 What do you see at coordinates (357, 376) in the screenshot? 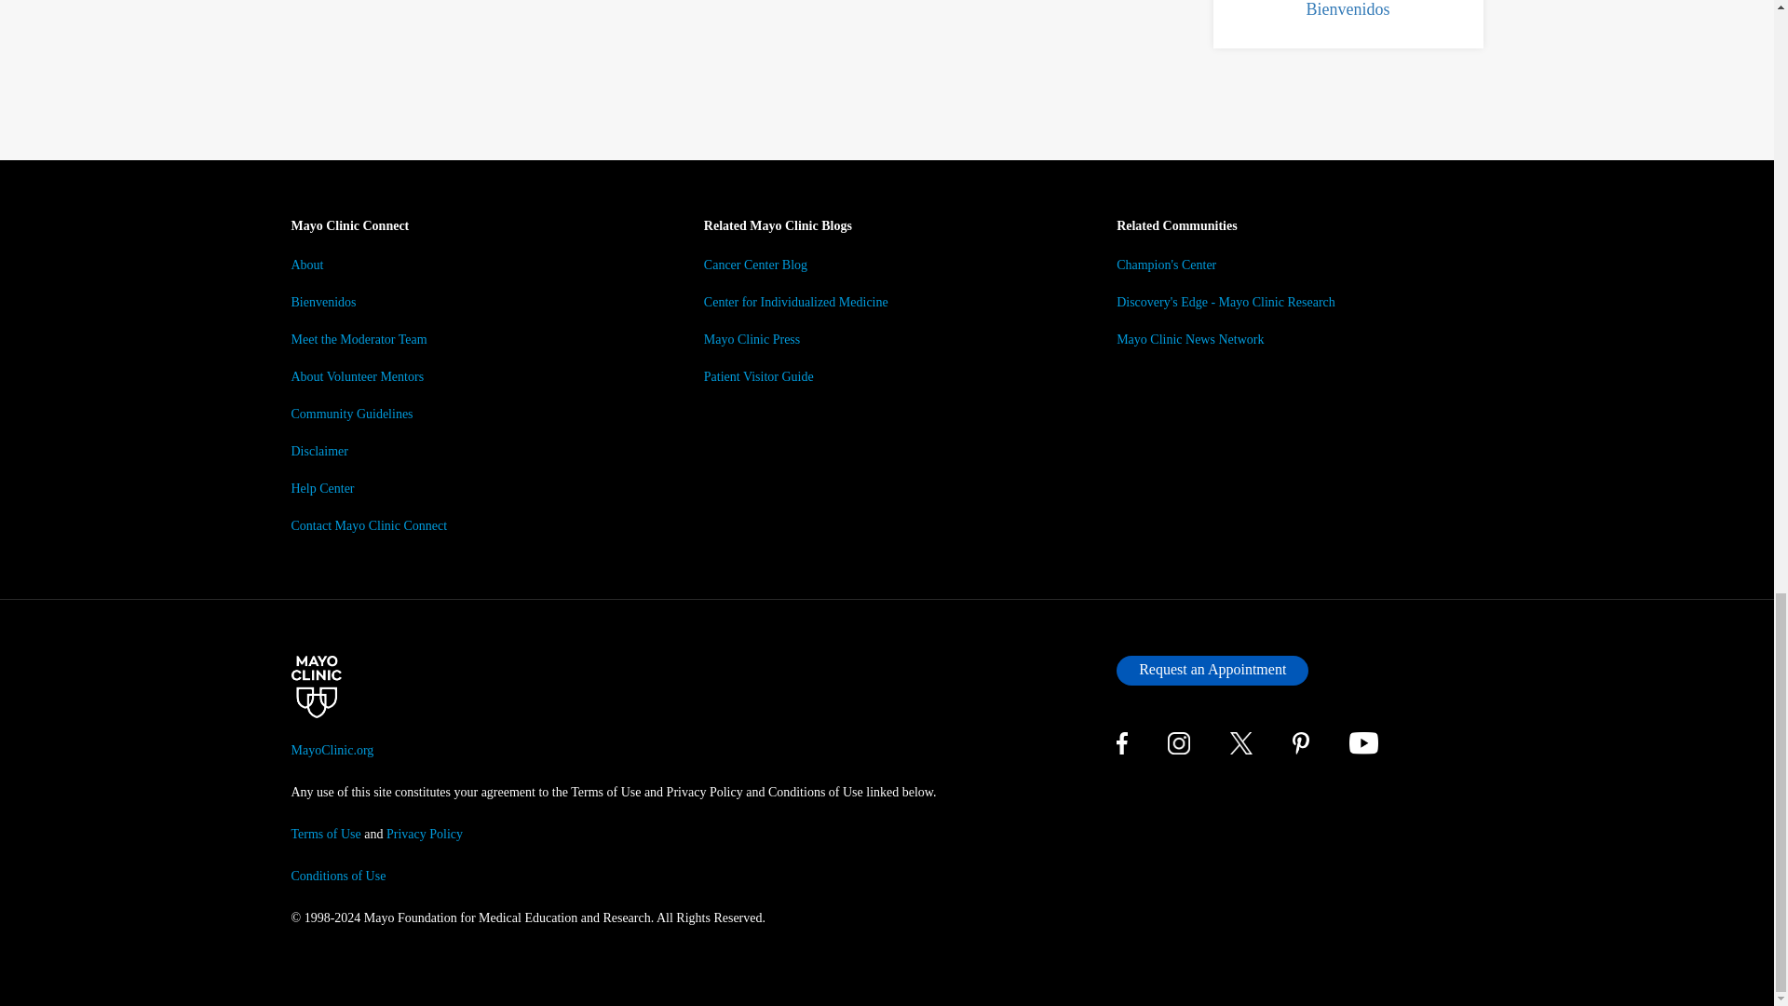
I see `About Volunteer Mentors` at bounding box center [357, 376].